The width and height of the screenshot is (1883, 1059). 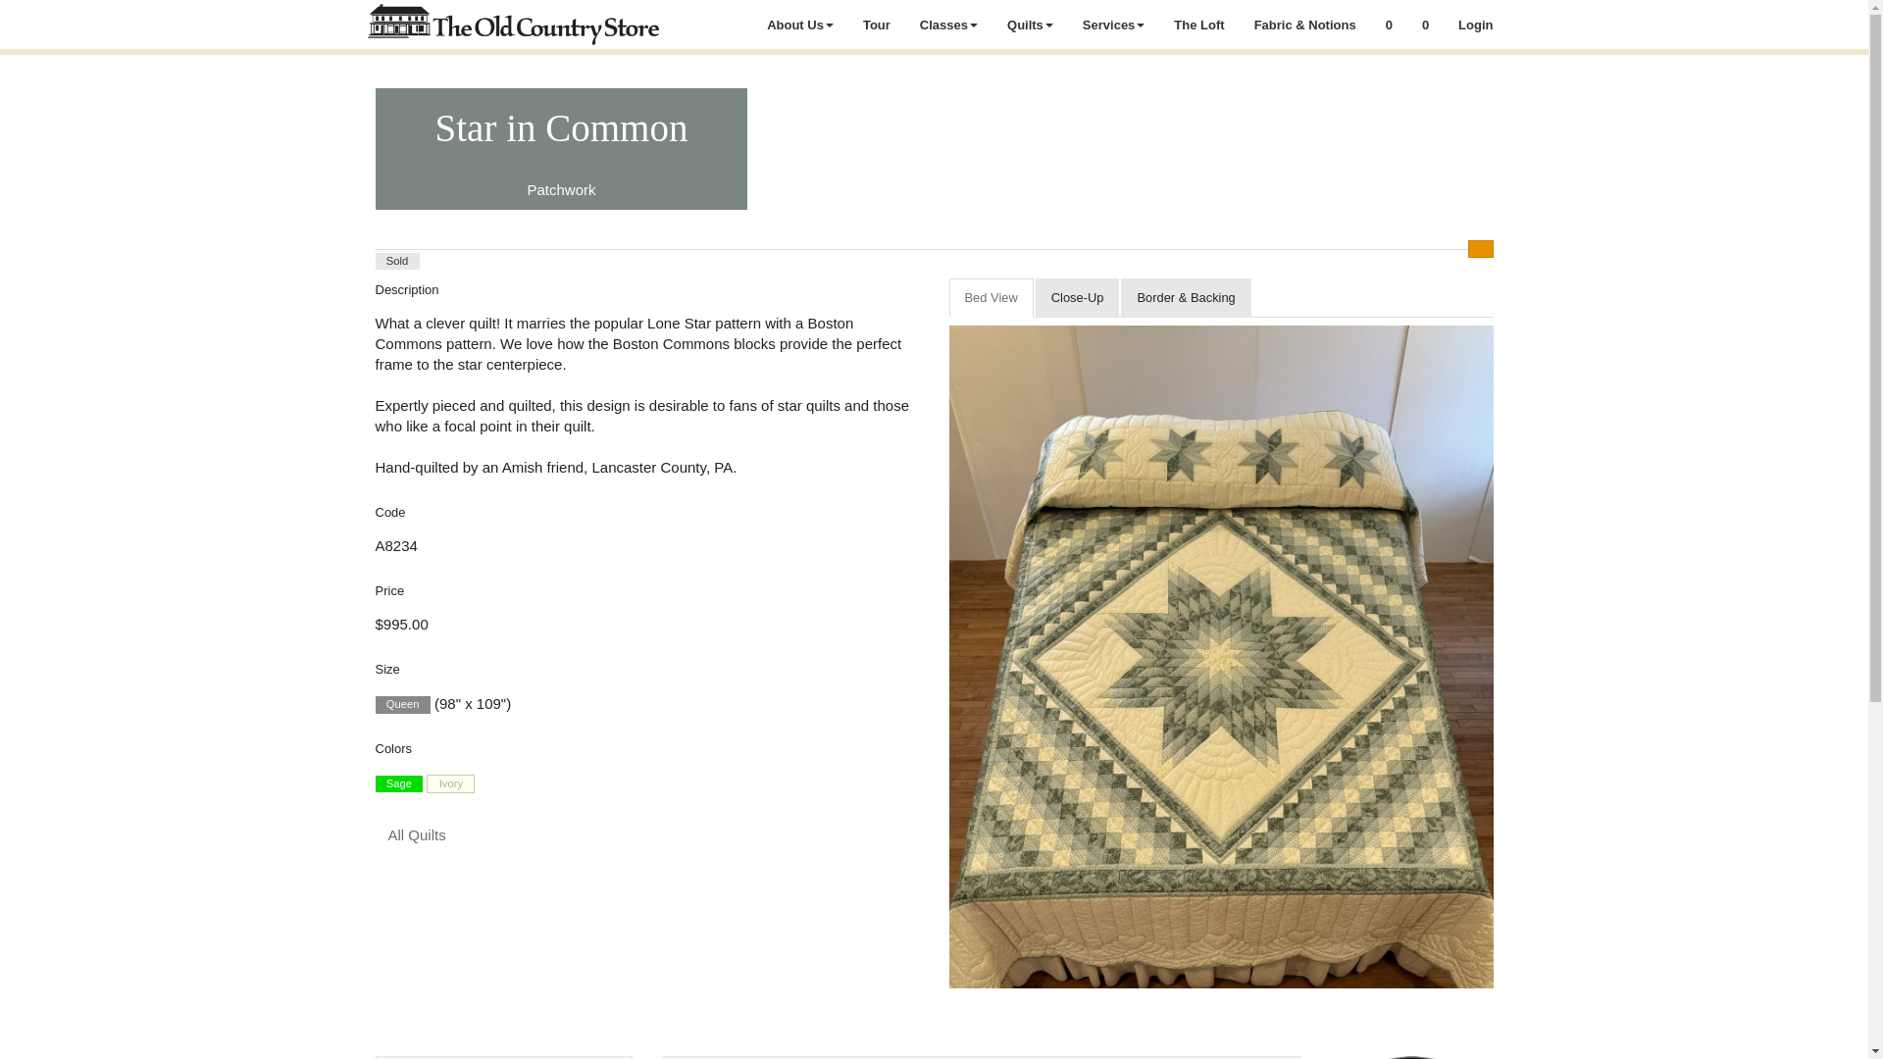 I want to click on Close-Up, so click(x=1078, y=298).